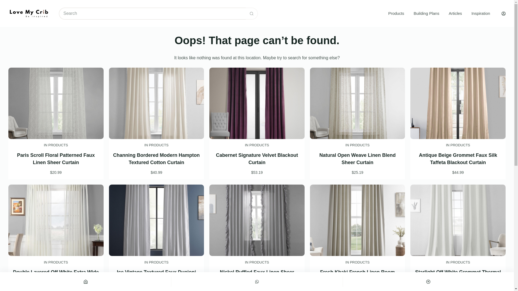 This screenshot has width=518, height=291. Describe the element at coordinates (426, 13) in the screenshot. I see `Building Plans` at that location.